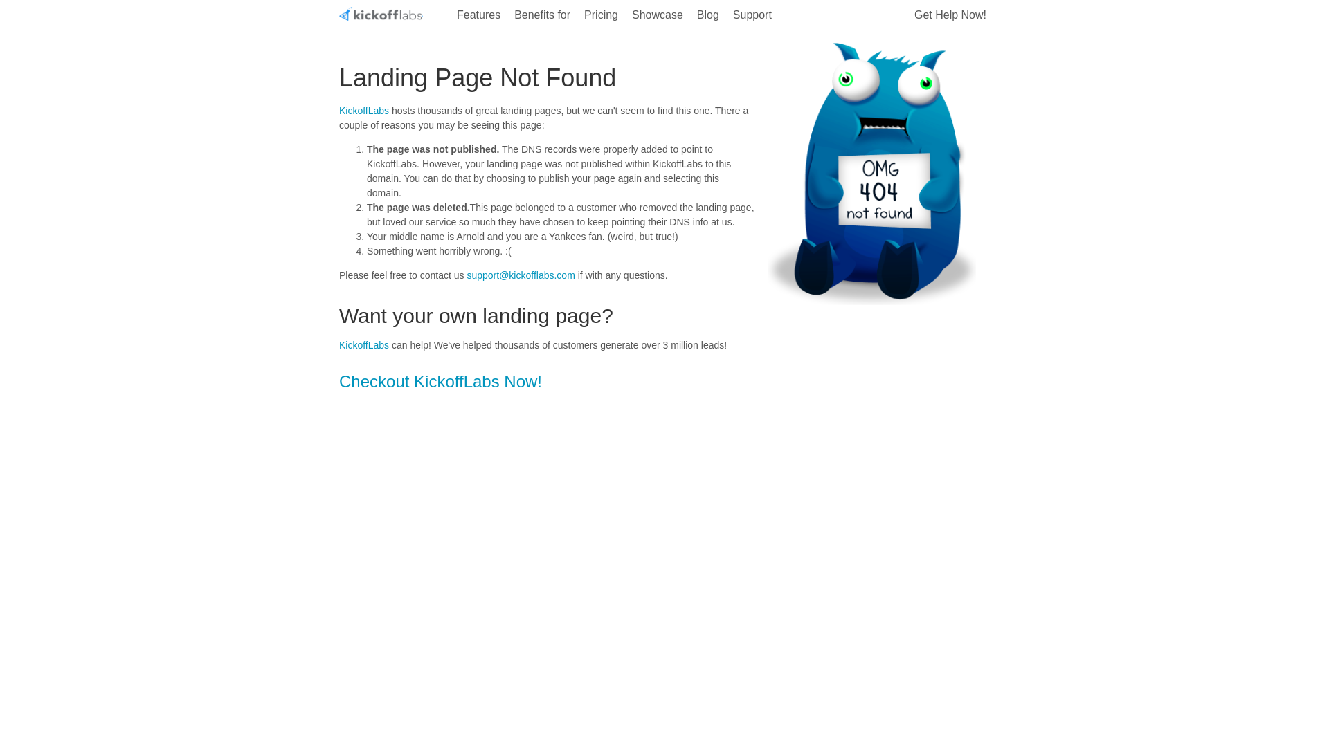 The image size is (1329, 747). I want to click on Support, so click(752, 15).